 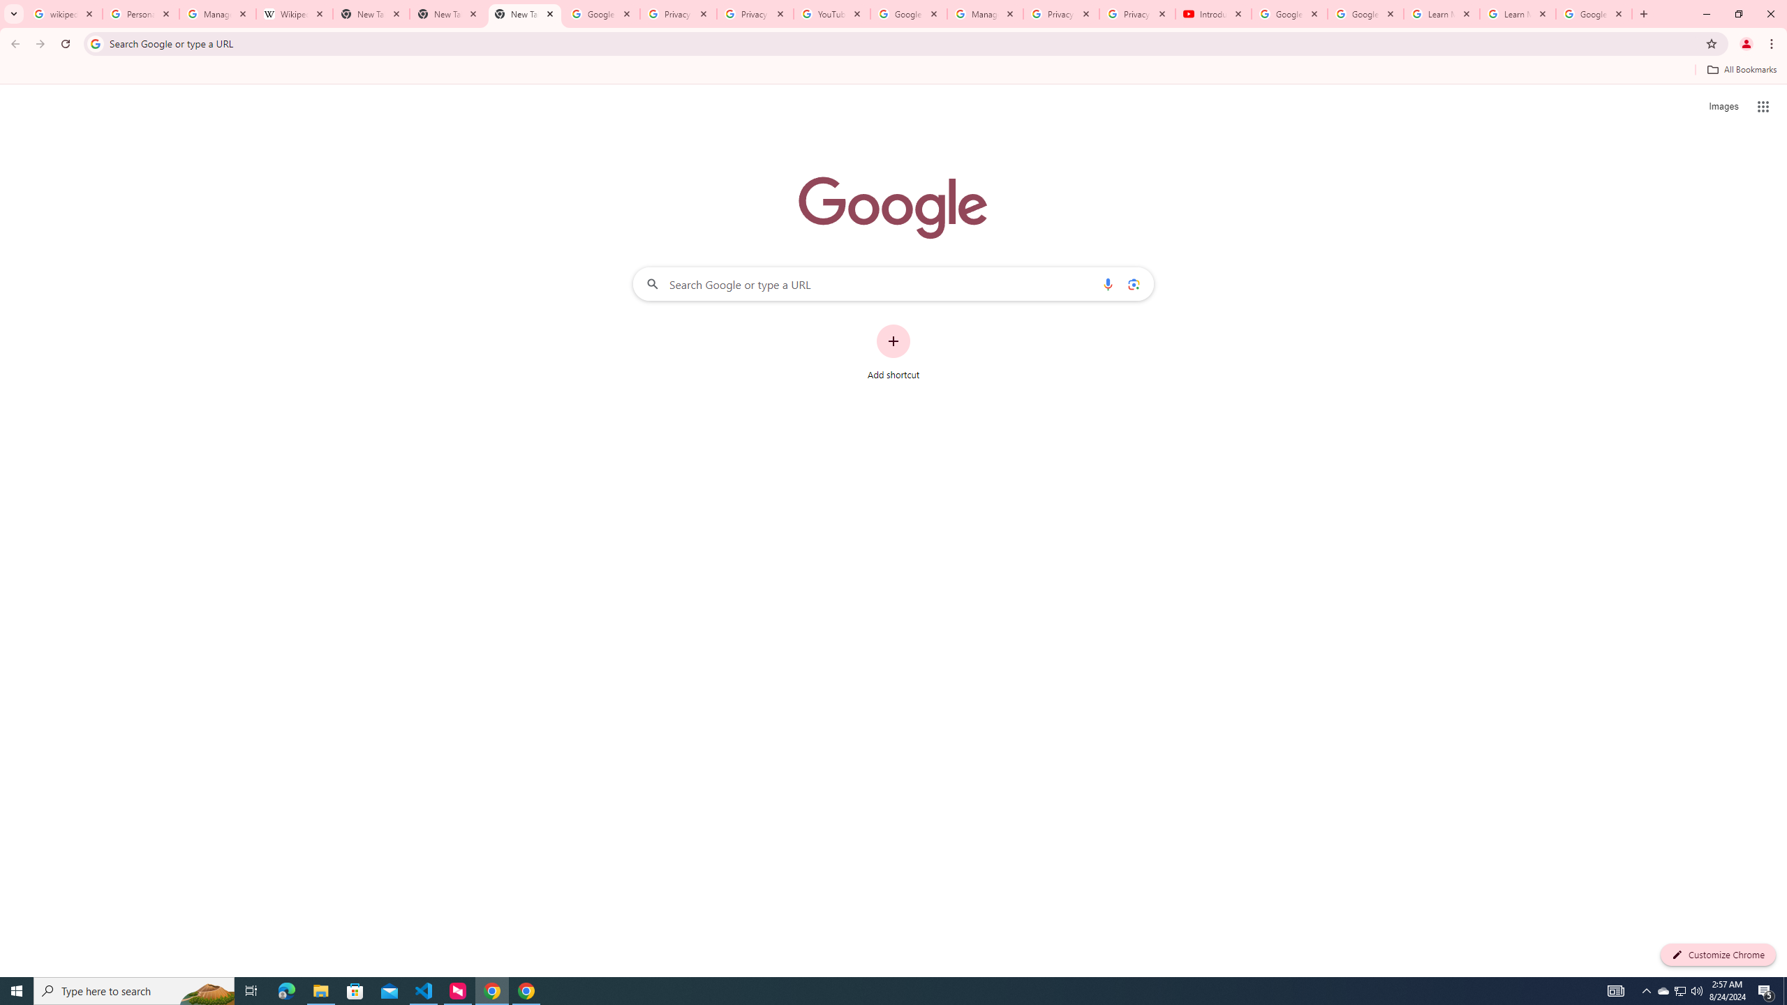 What do you see at coordinates (141, 14) in the screenshot?
I see `Personalization & Google Search results - Google Search Help` at bounding box center [141, 14].